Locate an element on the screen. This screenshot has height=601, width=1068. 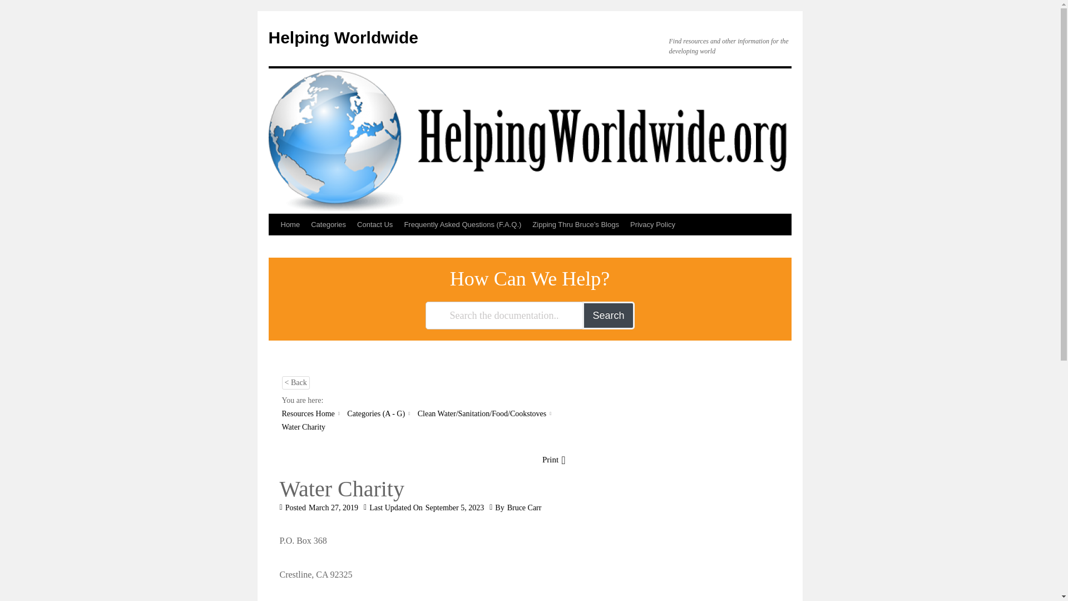
Helping Worldwide is located at coordinates (343, 37).